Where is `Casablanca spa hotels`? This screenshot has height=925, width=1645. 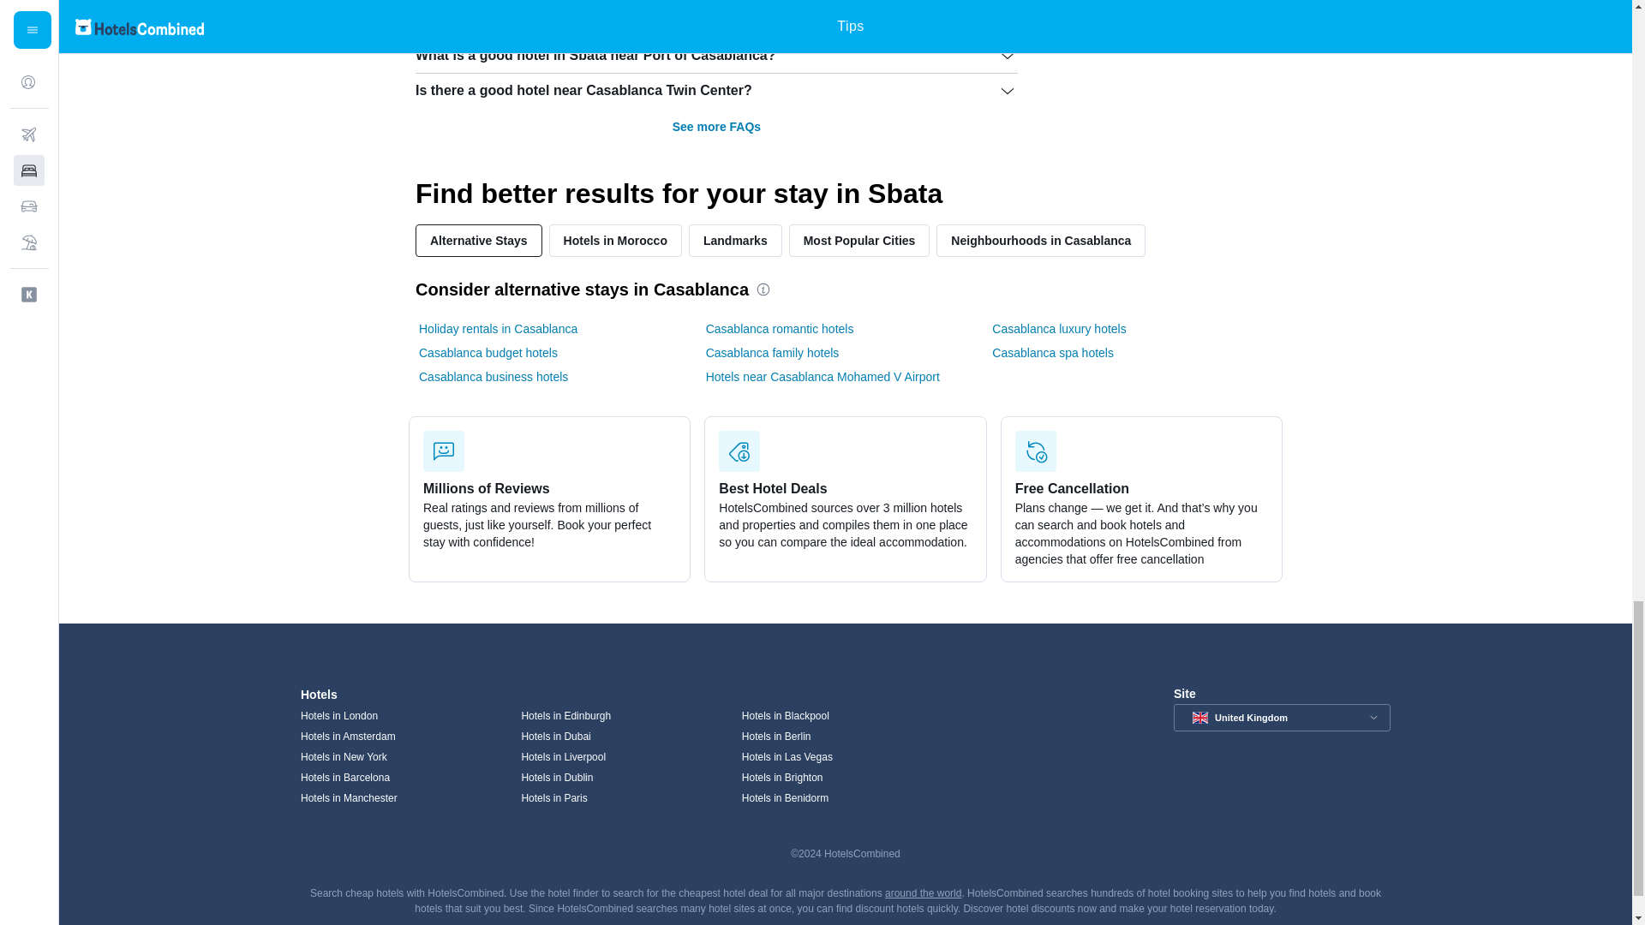
Casablanca spa hotels is located at coordinates (1052, 353).